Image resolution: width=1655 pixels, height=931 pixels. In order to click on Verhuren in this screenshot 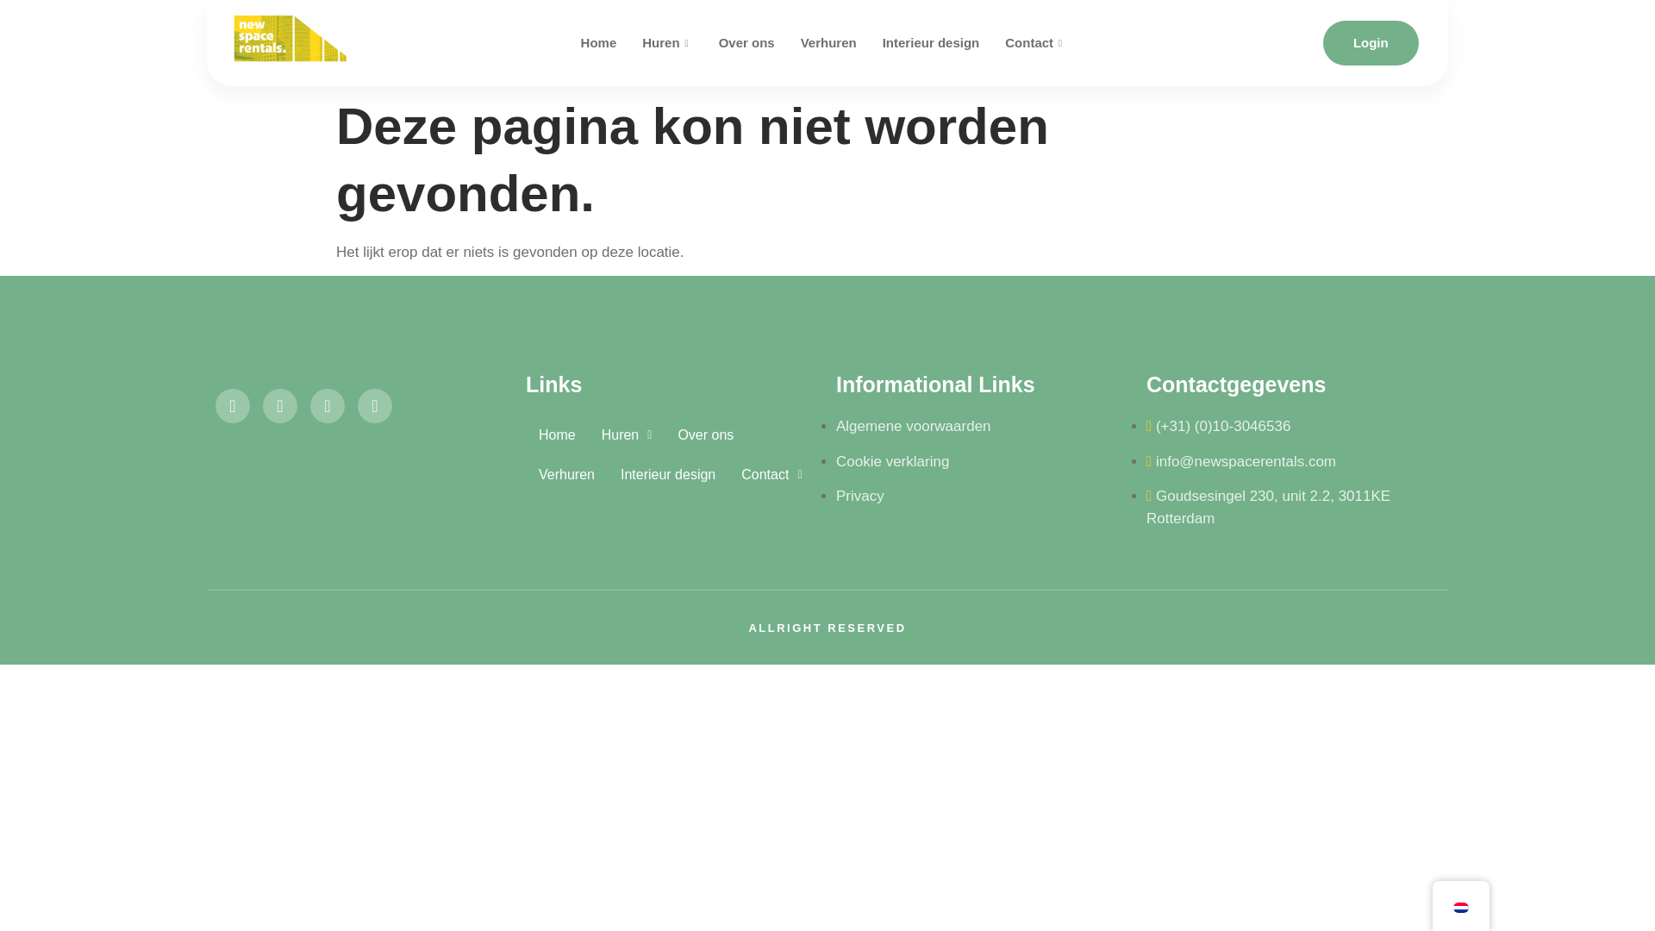, I will do `click(828, 43)`.